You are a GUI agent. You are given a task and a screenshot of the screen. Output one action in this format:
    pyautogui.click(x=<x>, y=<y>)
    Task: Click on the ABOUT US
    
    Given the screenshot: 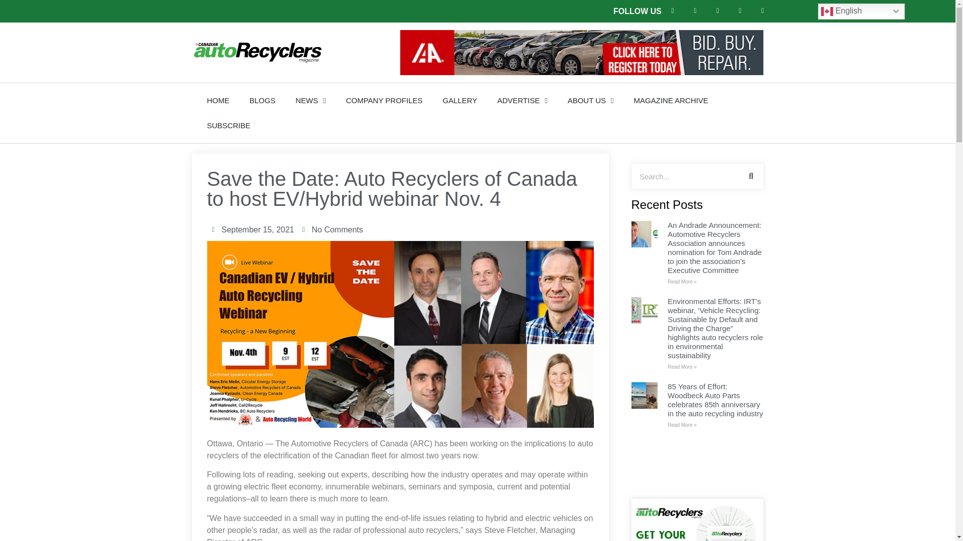 What is the action you would take?
    pyautogui.click(x=591, y=100)
    